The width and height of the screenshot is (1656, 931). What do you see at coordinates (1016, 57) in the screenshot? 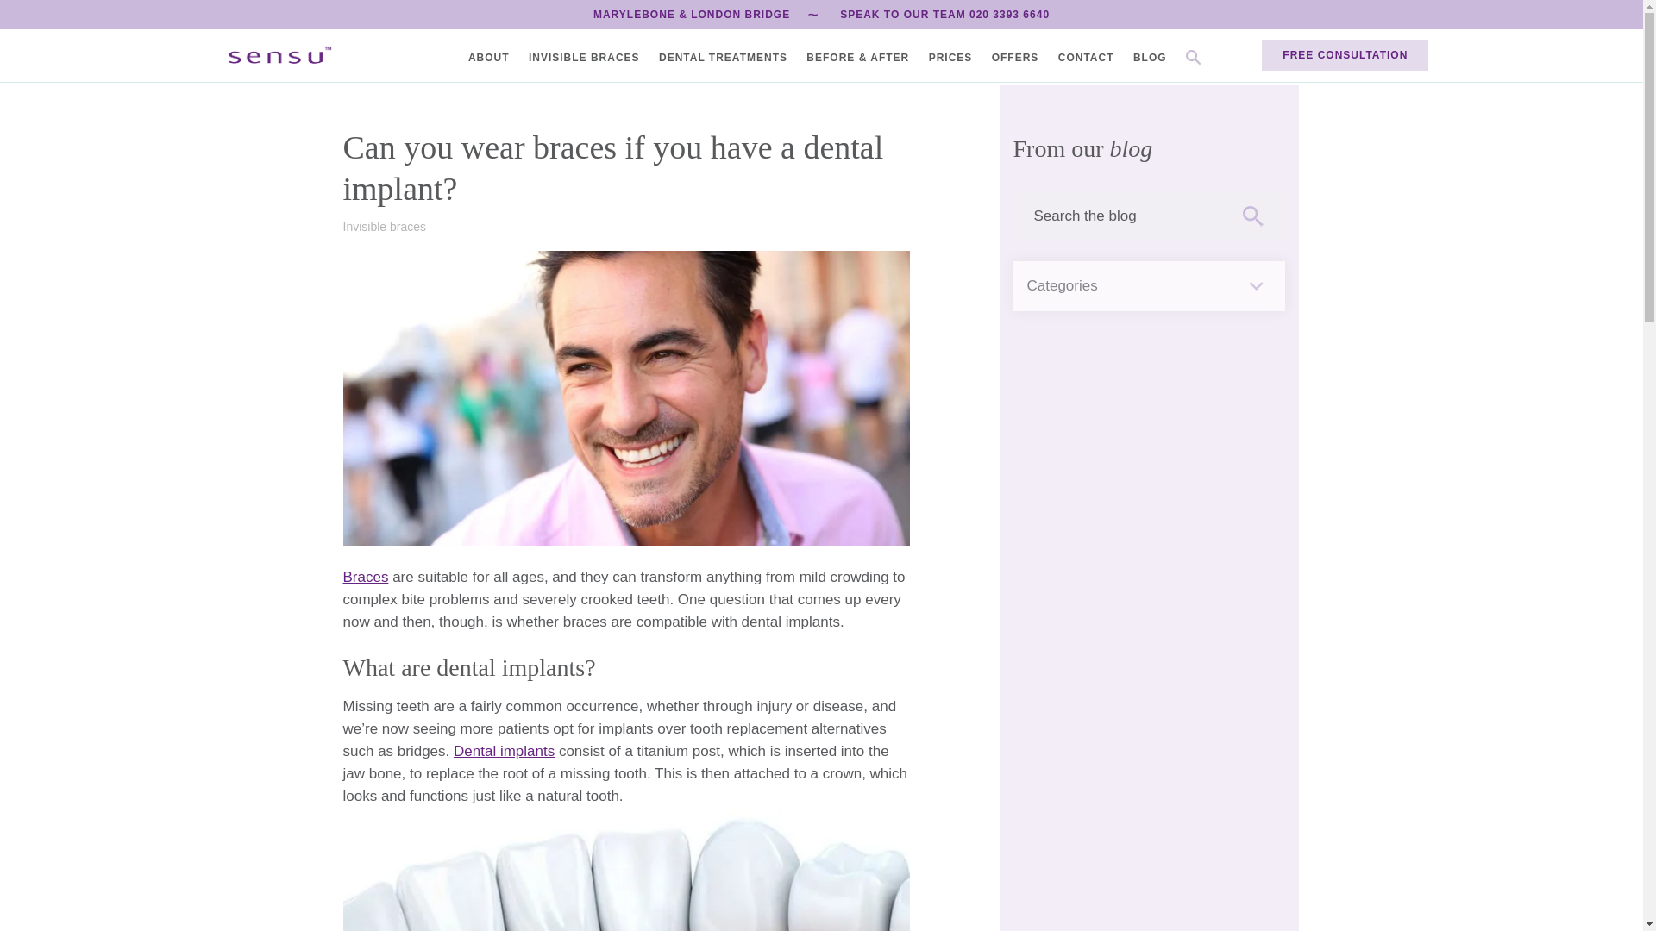
I see `OFFERS` at bounding box center [1016, 57].